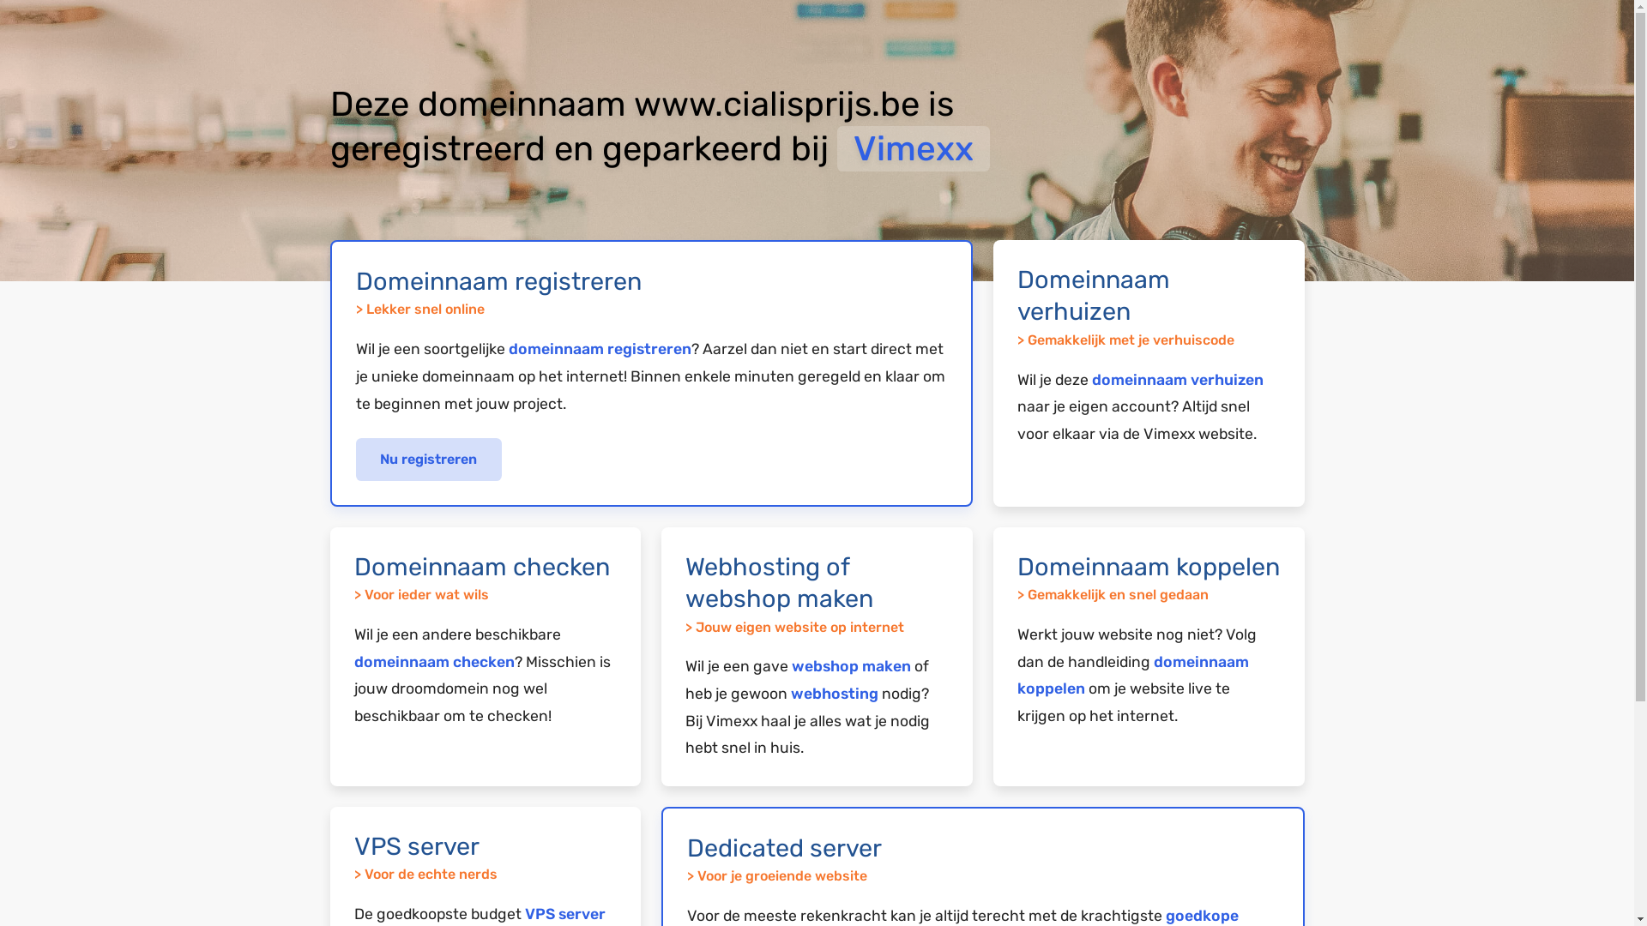  What do you see at coordinates (1178, 380) in the screenshot?
I see `domeinnaam verhuizen` at bounding box center [1178, 380].